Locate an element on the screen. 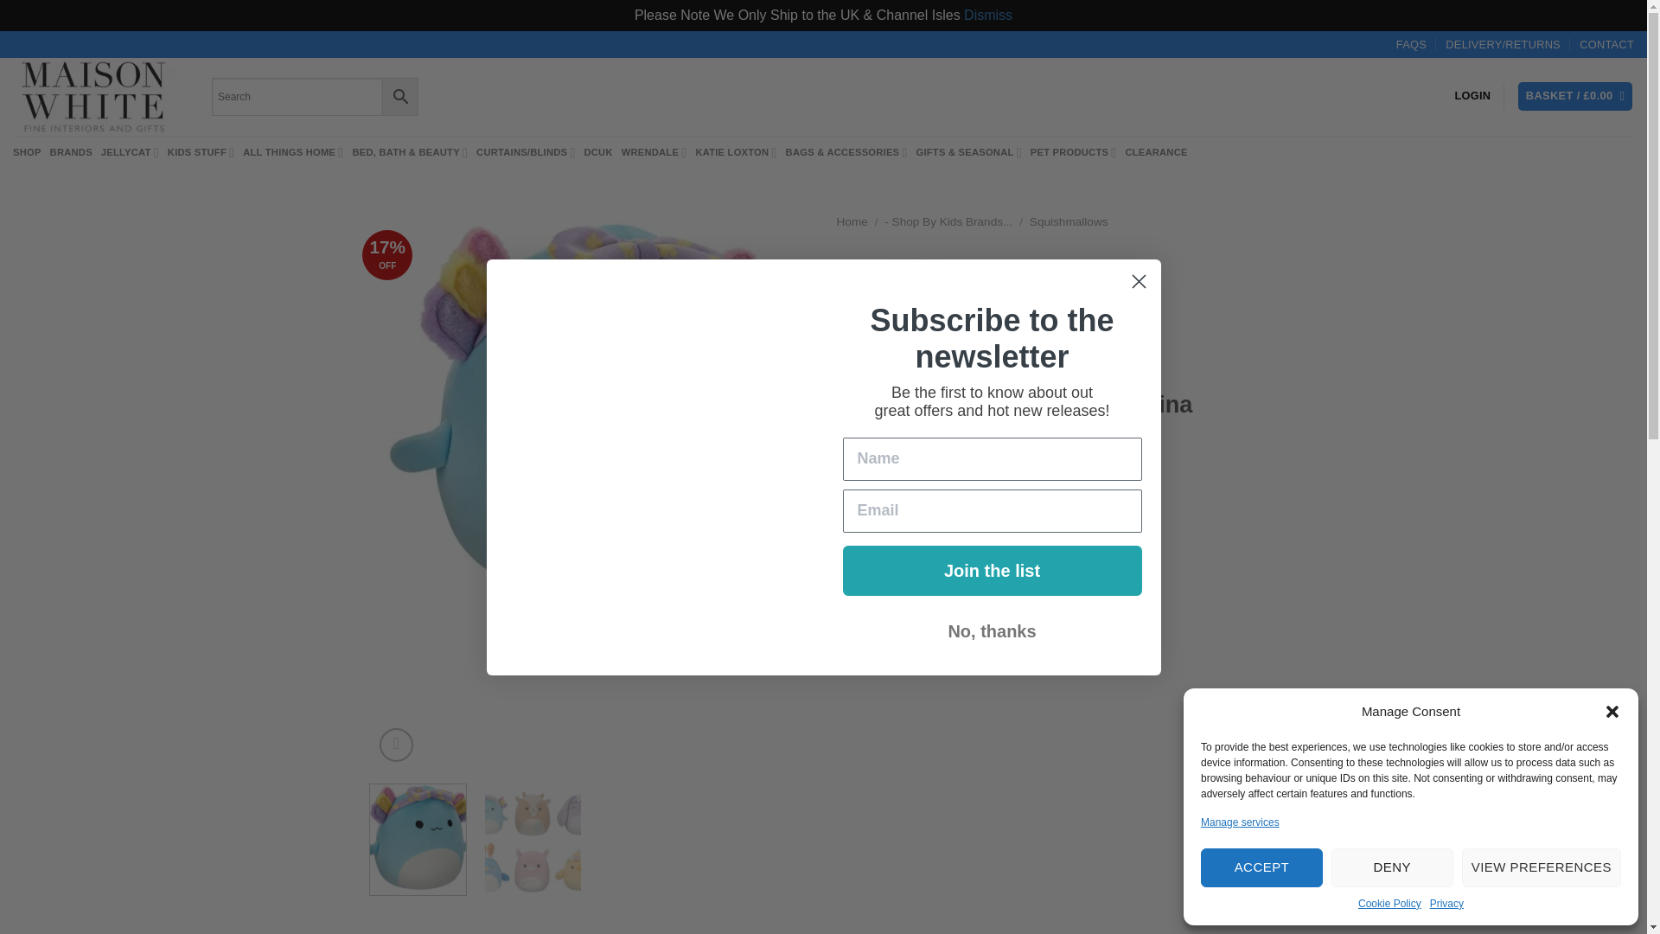 The height and width of the screenshot is (934, 1660). Basket is located at coordinates (1575, 97).